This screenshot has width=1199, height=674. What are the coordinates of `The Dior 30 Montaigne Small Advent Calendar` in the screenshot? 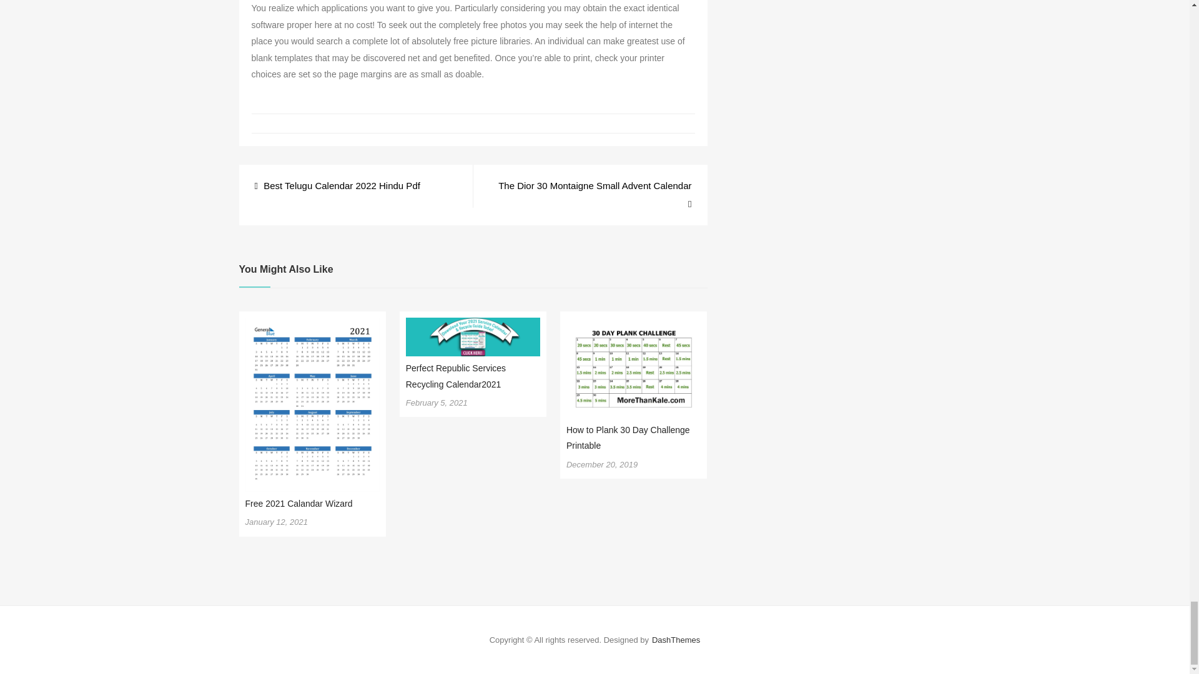 It's located at (590, 195).